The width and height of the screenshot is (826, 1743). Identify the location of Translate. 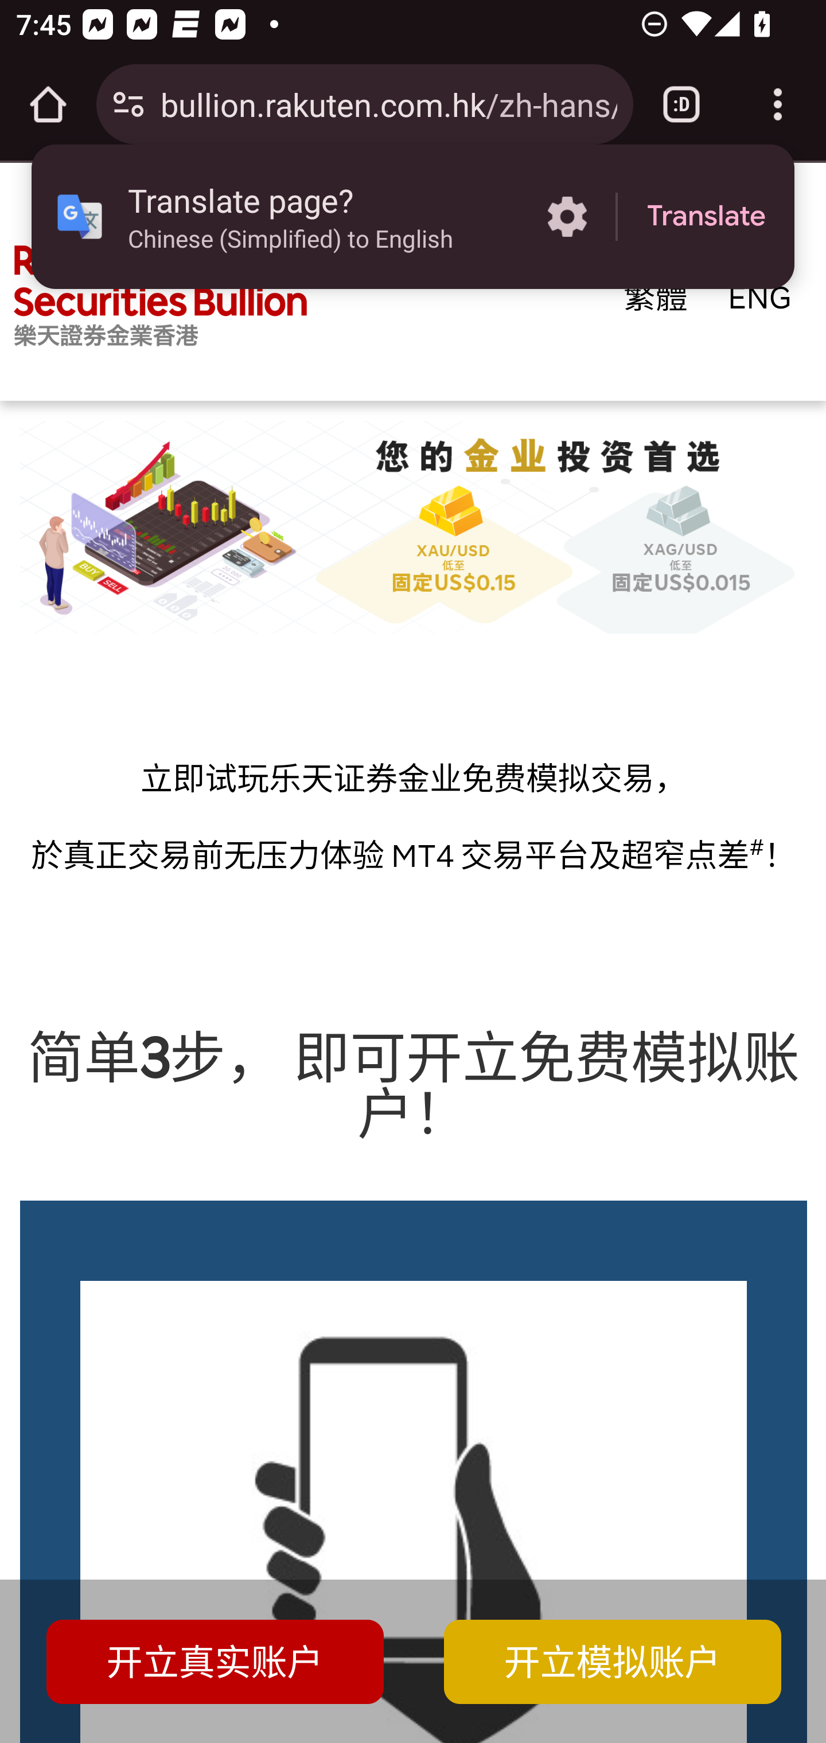
(706, 217).